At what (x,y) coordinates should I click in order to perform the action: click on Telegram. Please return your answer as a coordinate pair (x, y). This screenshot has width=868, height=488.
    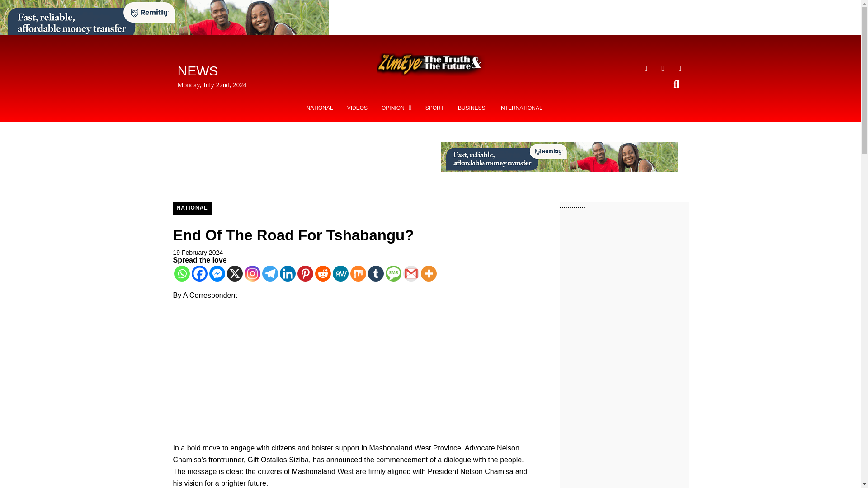
    Looking at the image, I should click on (269, 273).